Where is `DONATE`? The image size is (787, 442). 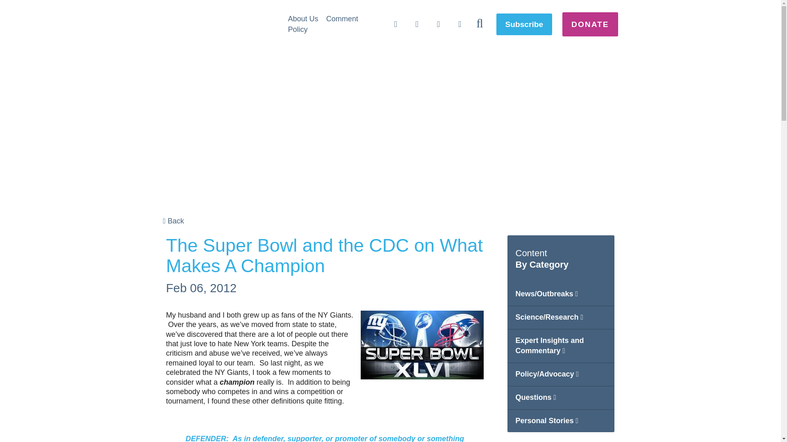 DONATE is located at coordinates (590, 24).